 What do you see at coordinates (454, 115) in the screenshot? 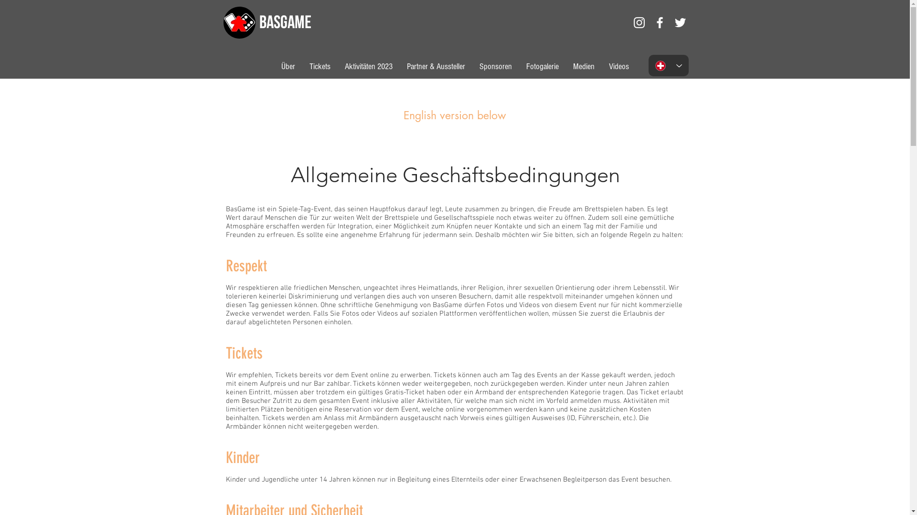
I see `English version below` at bounding box center [454, 115].